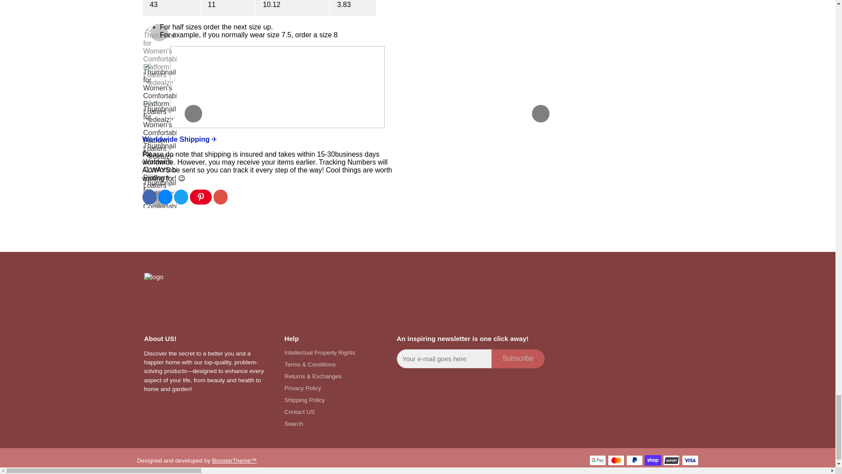 This screenshot has width=842, height=474. Describe the element at coordinates (635, 460) in the screenshot. I see `PayPal` at that location.